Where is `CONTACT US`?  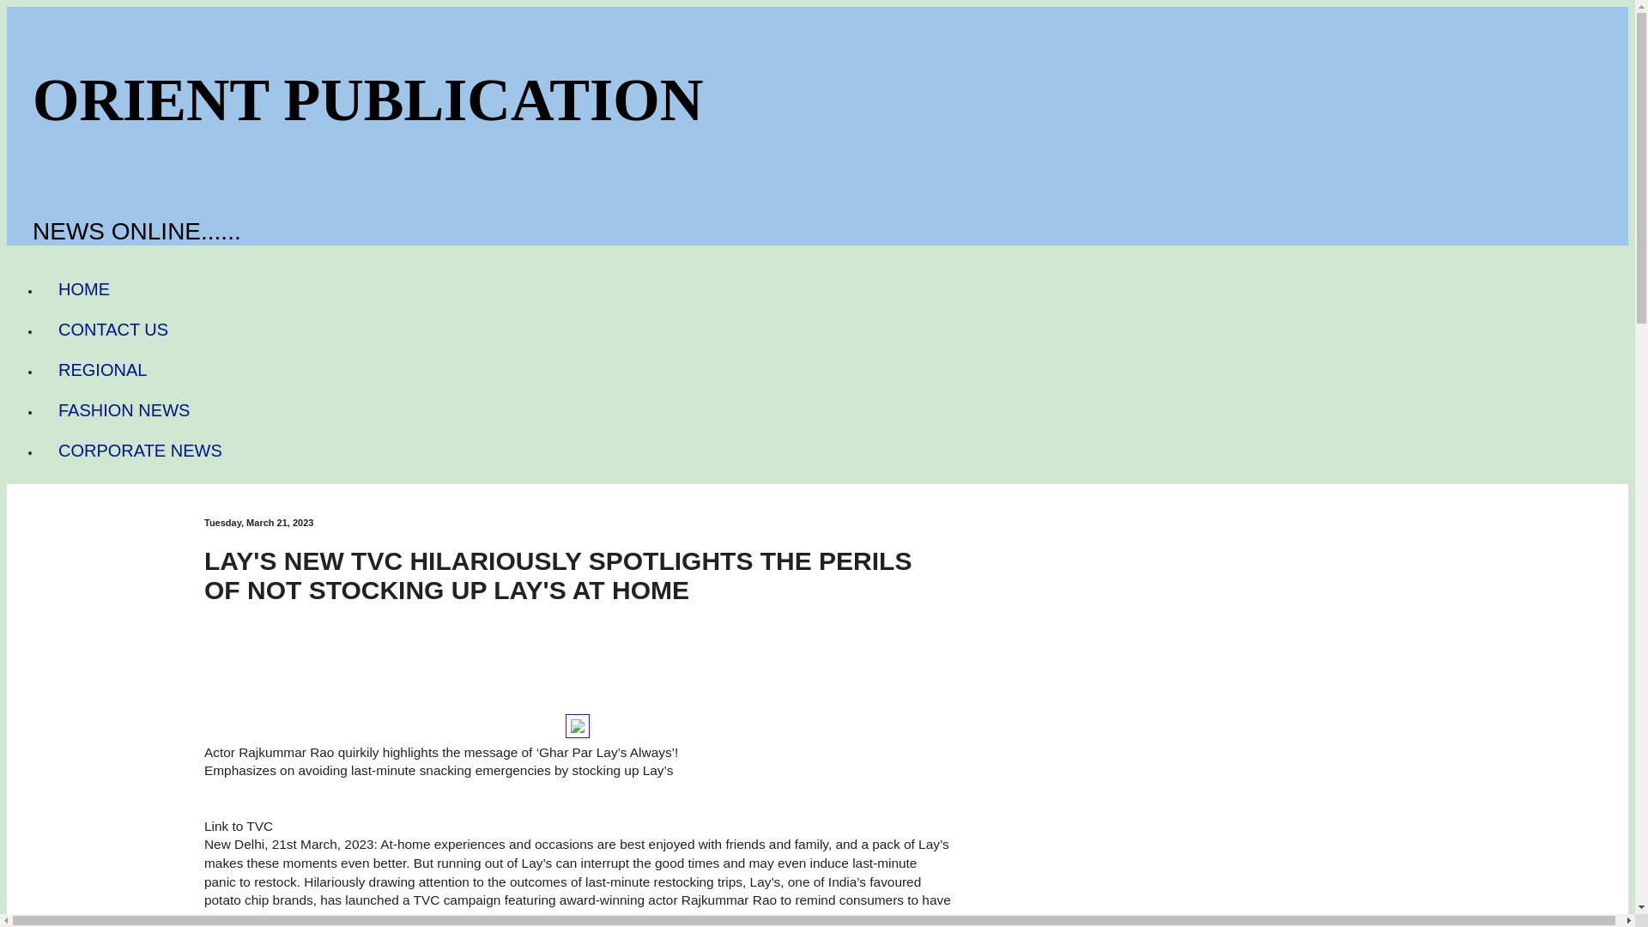
CONTACT US is located at coordinates (113, 330).